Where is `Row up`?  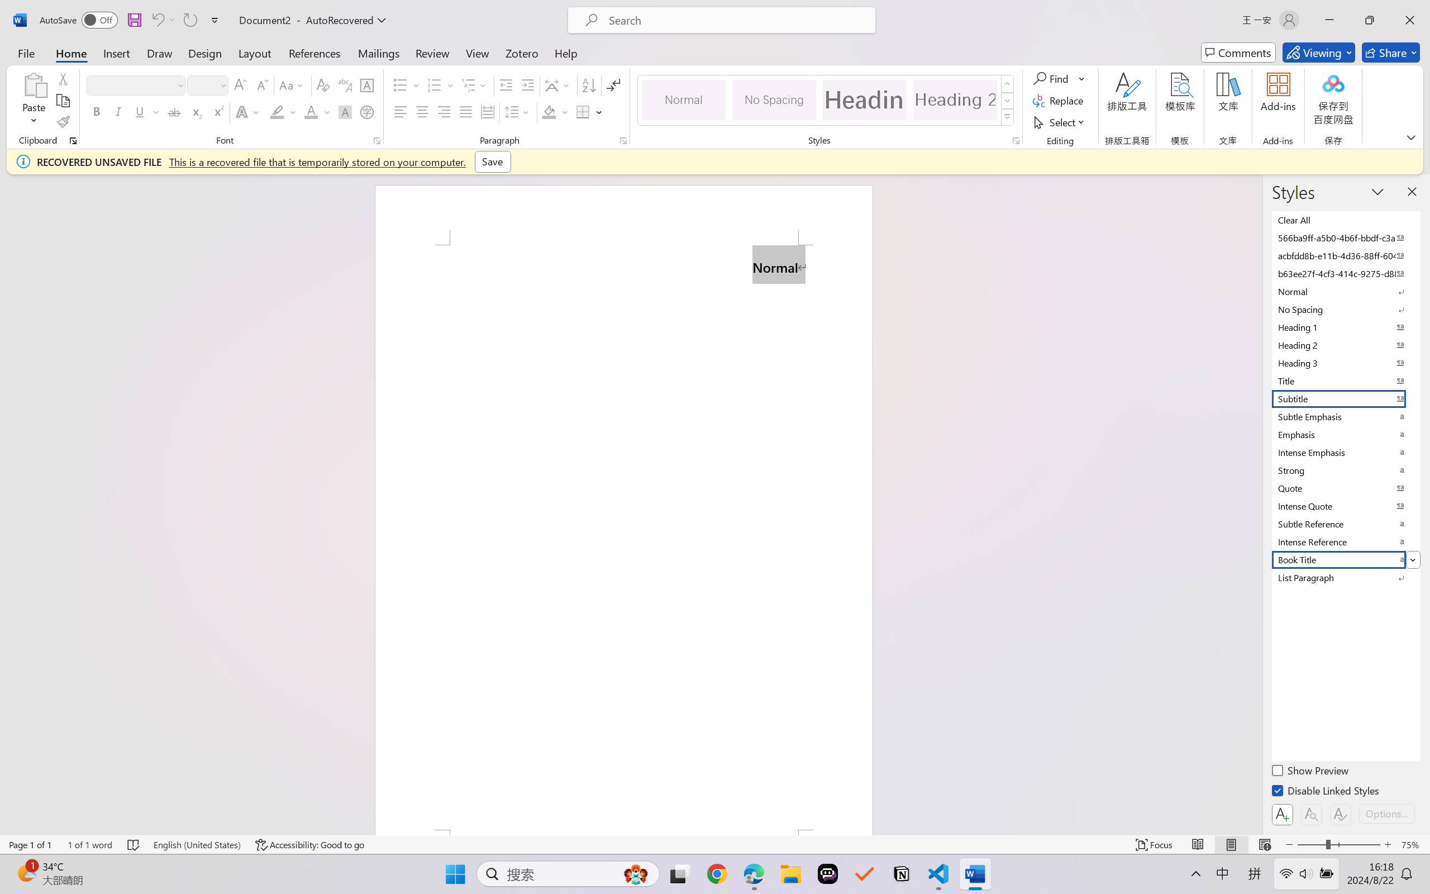
Row up is located at coordinates (1008, 84).